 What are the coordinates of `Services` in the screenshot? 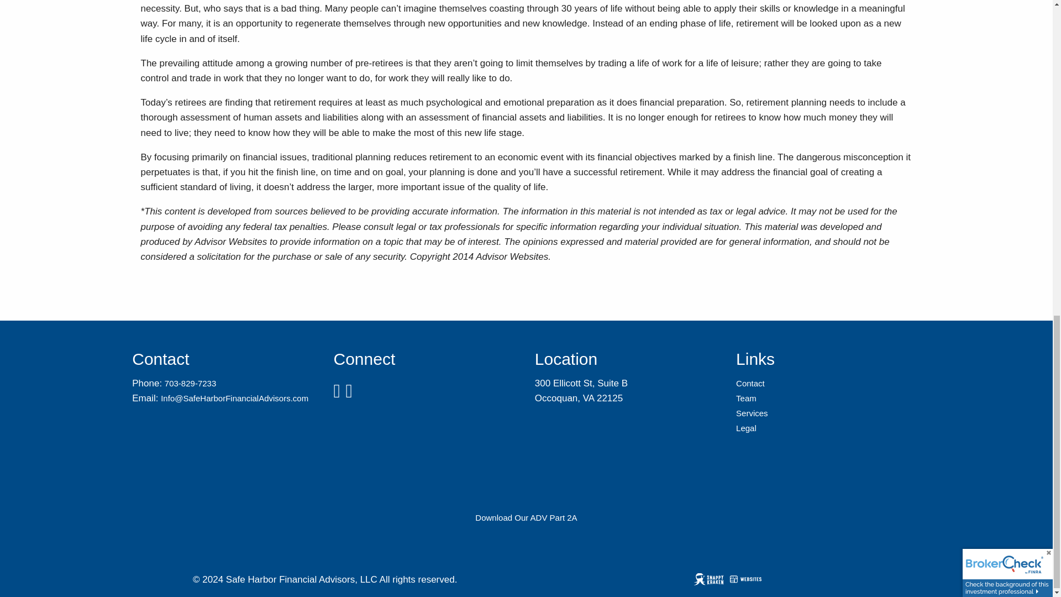 It's located at (752, 413).